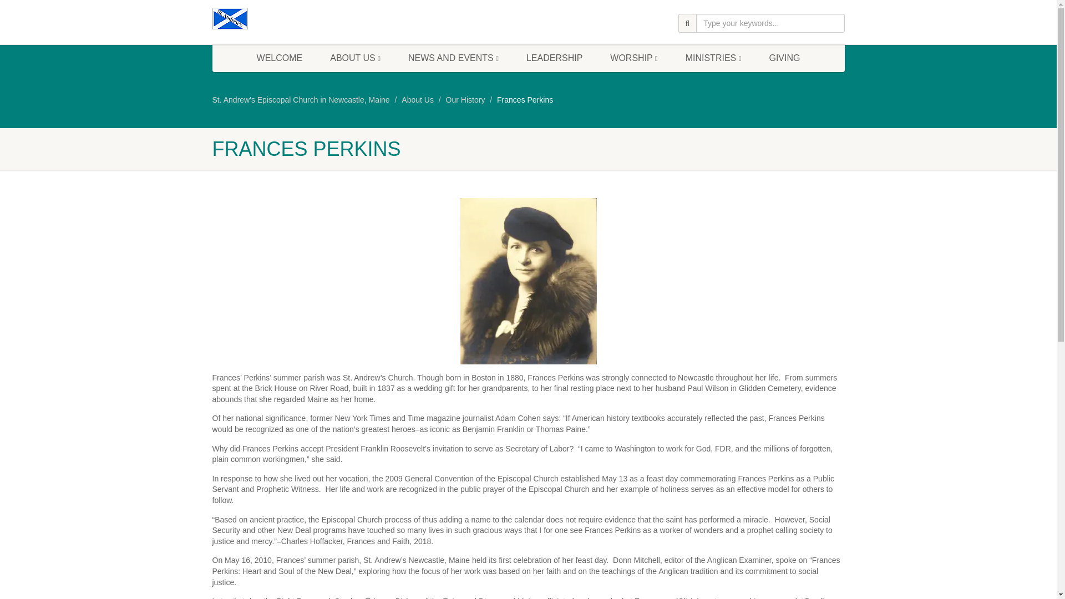  I want to click on WORSHIP, so click(633, 58).